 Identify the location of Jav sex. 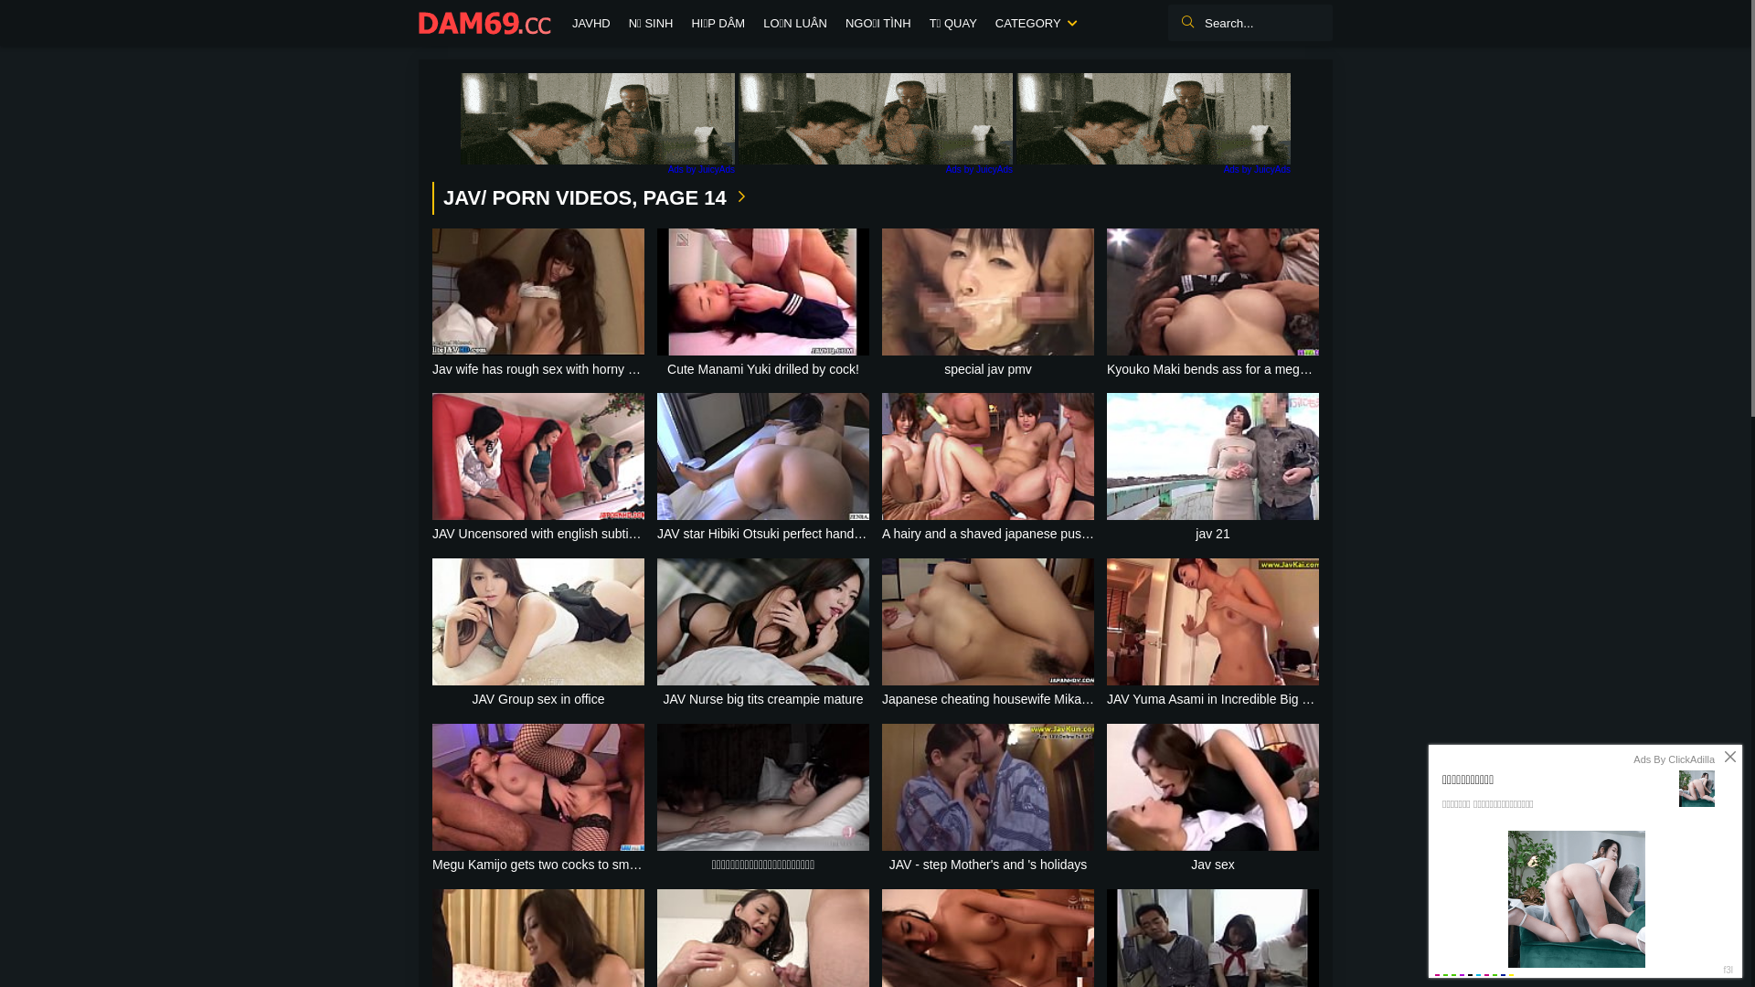
(1213, 800).